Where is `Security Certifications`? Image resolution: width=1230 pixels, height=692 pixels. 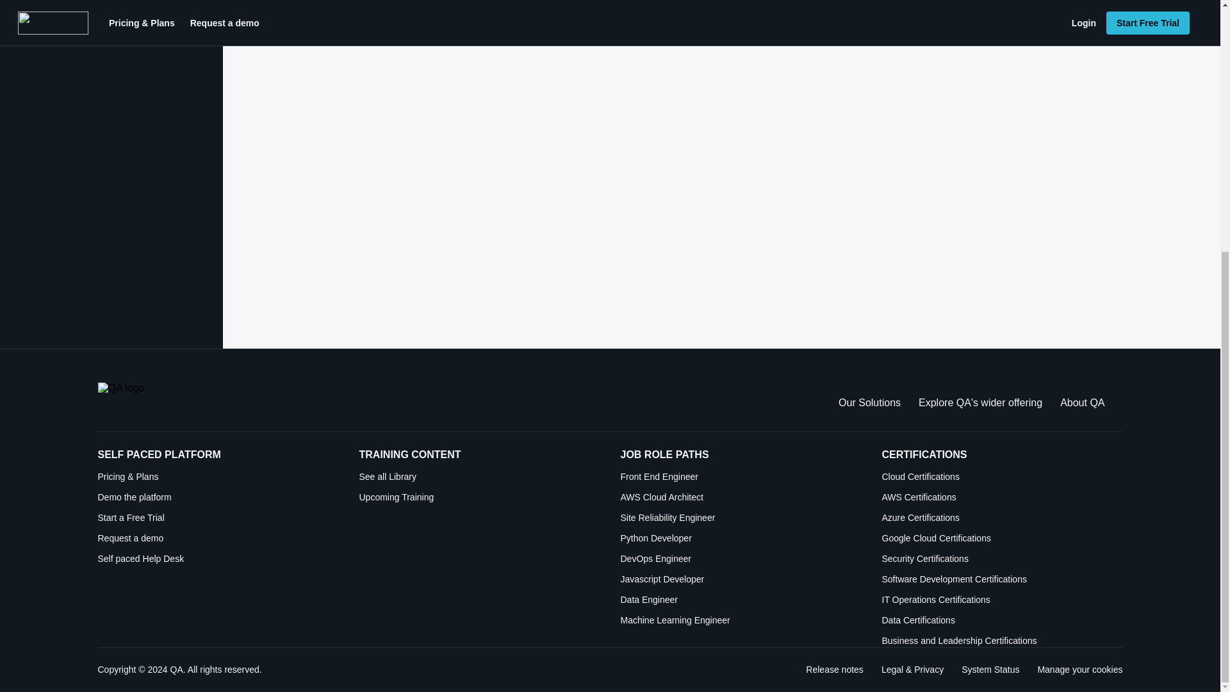 Security Certifications is located at coordinates (1002, 559).